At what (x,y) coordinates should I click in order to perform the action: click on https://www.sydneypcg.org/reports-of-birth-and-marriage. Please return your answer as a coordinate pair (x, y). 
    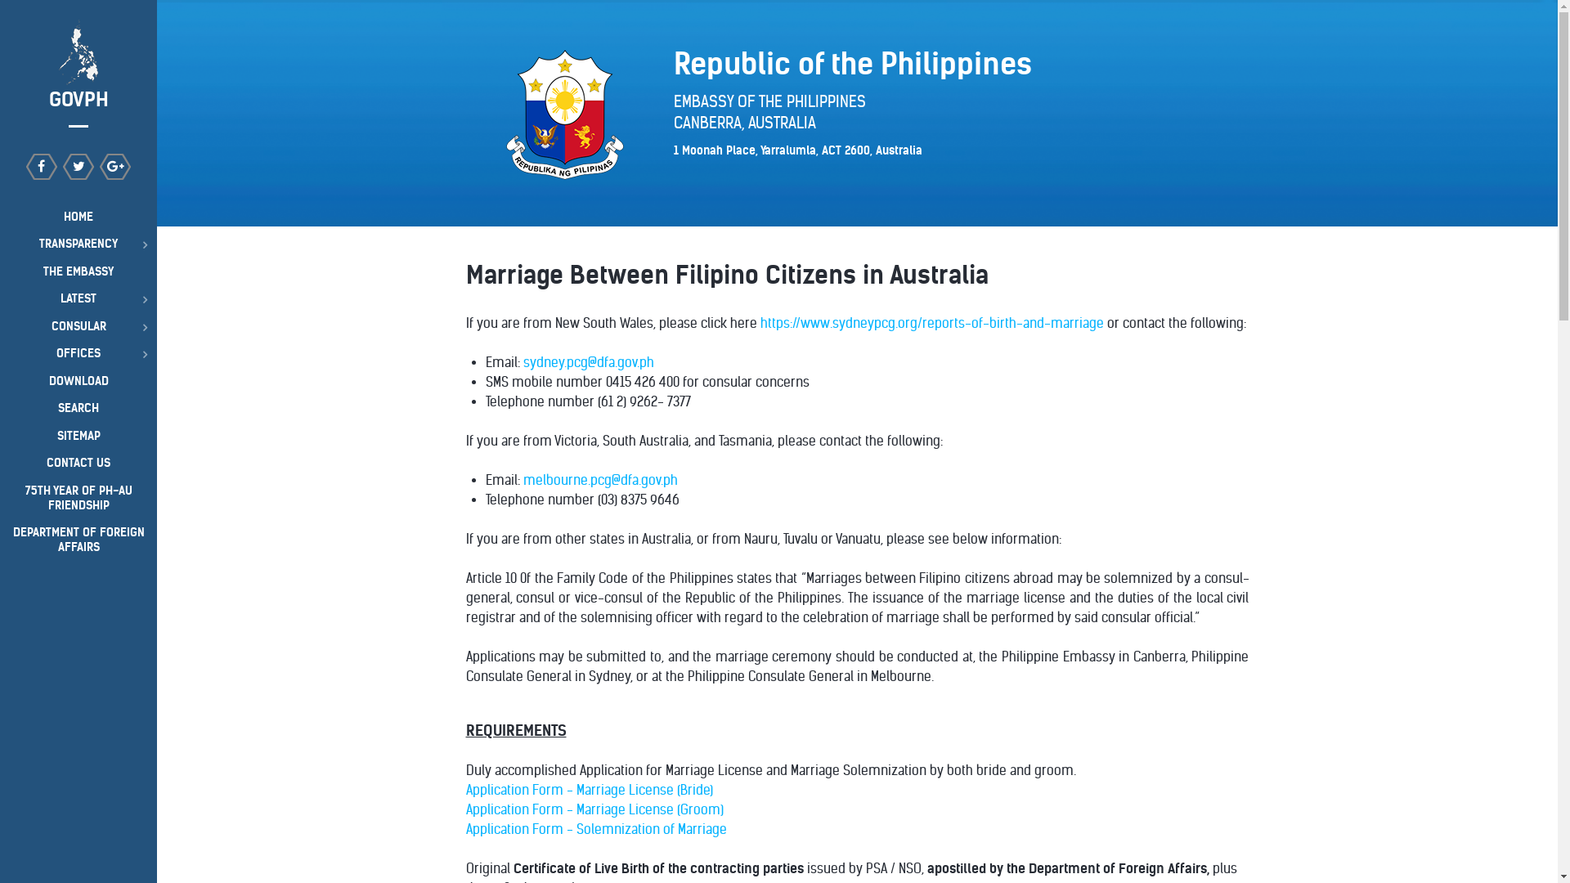
    Looking at the image, I should click on (932, 324).